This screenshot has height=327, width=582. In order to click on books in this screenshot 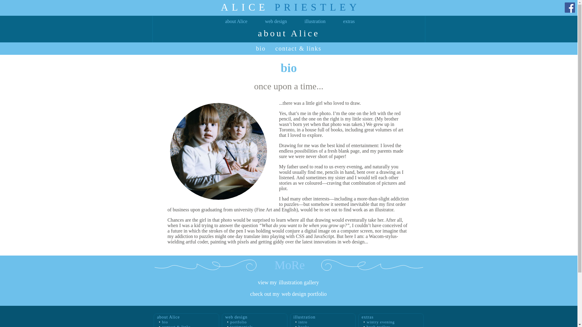, I will do `click(301, 326)`.